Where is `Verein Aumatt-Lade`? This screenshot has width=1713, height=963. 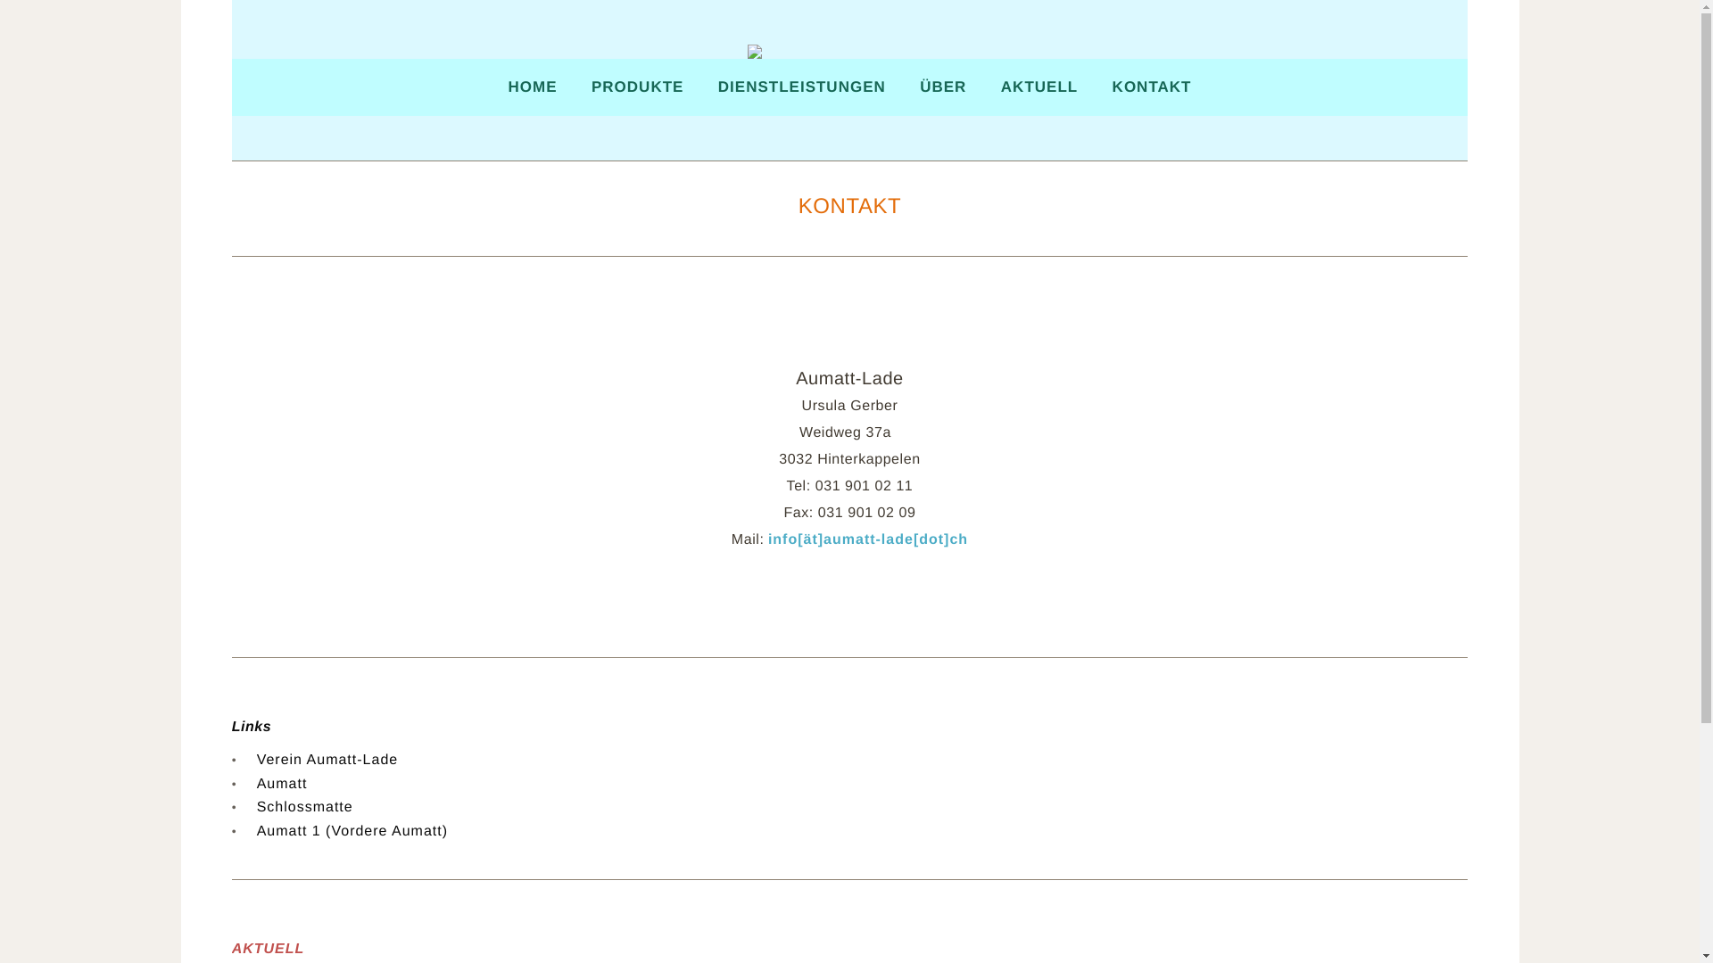 Verein Aumatt-Lade is located at coordinates (328, 760).